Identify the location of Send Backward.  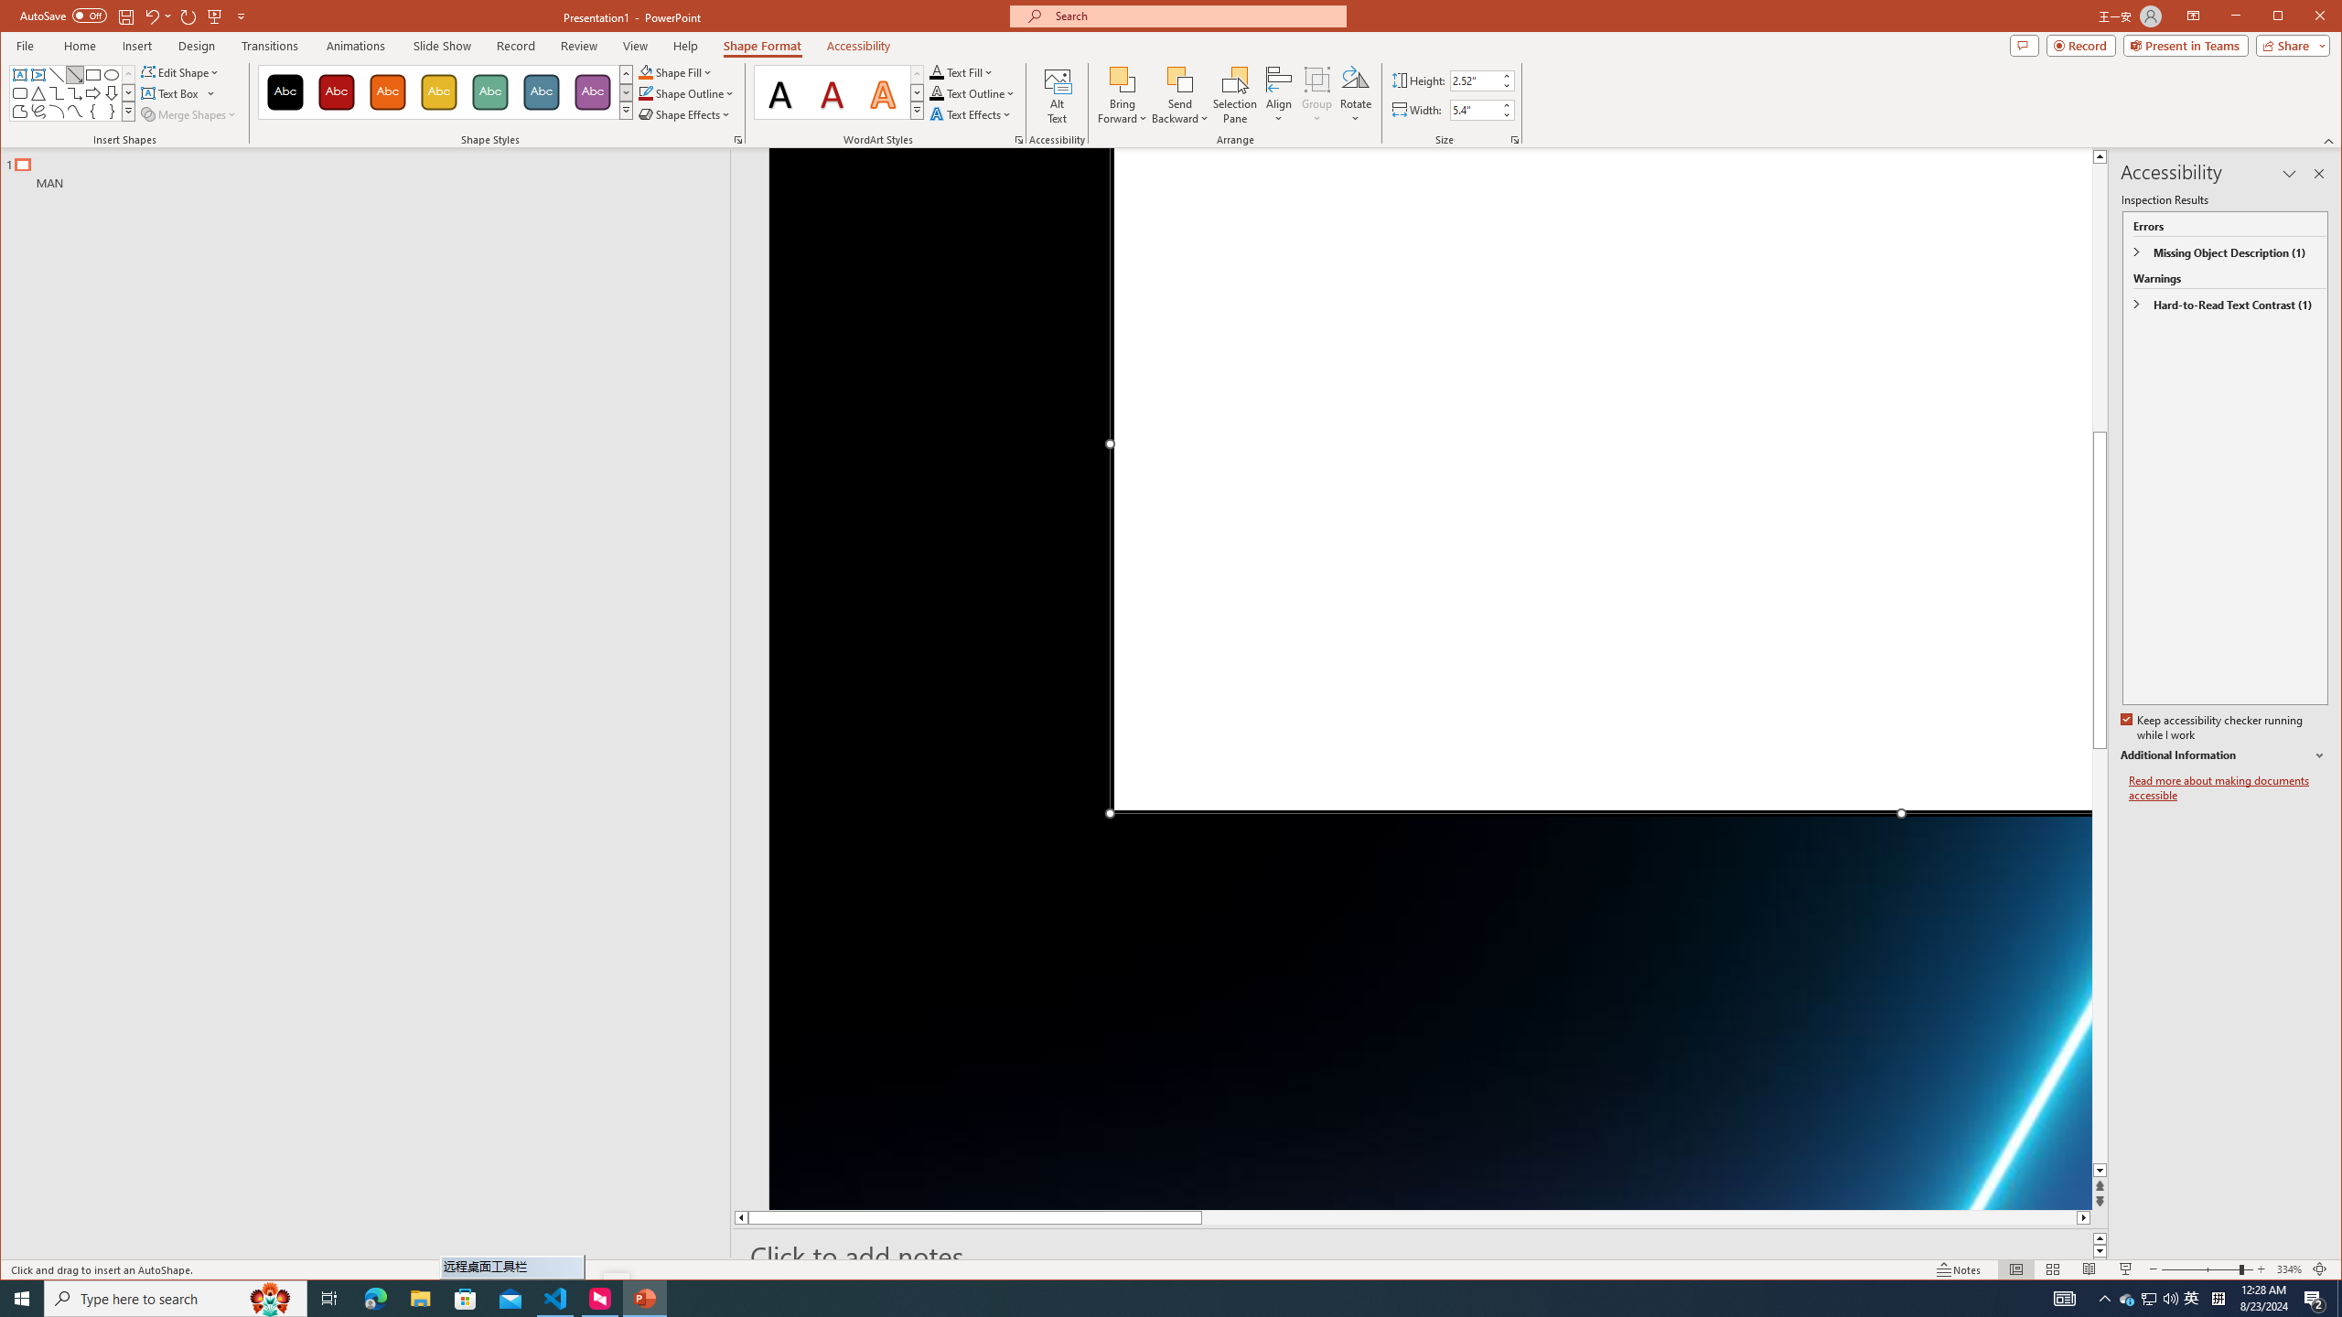
(1180, 95).